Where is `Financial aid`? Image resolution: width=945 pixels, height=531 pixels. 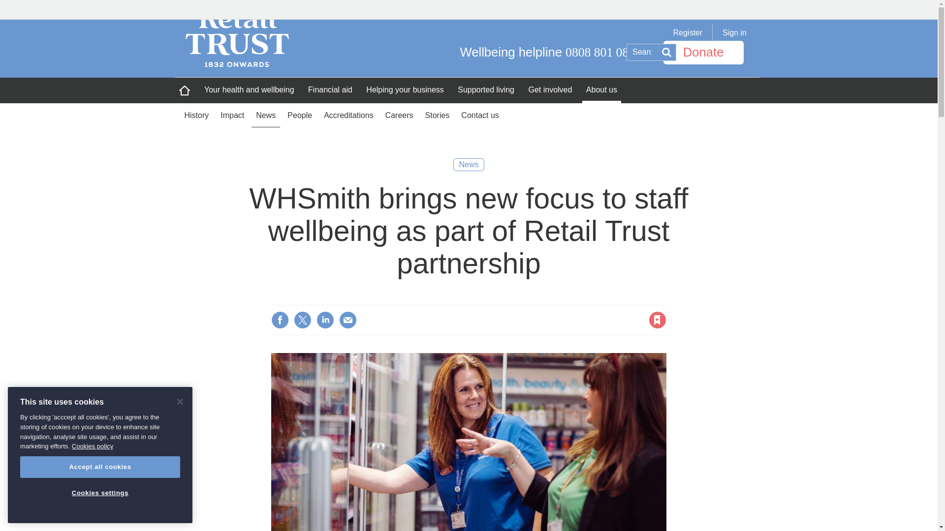
Financial aid is located at coordinates (330, 90).